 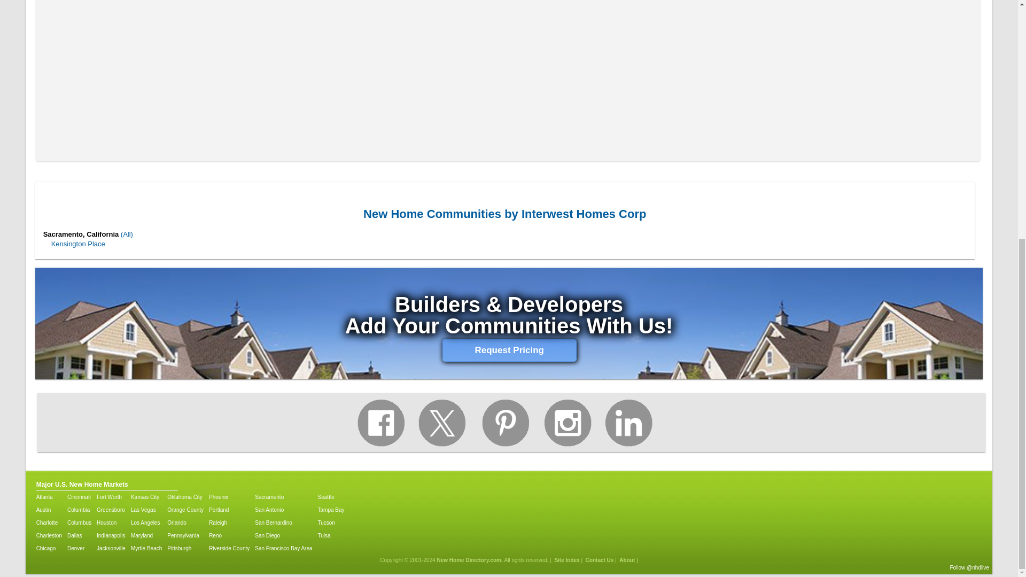 I want to click on Charleston homes for sale, so click(x=49, y=535).